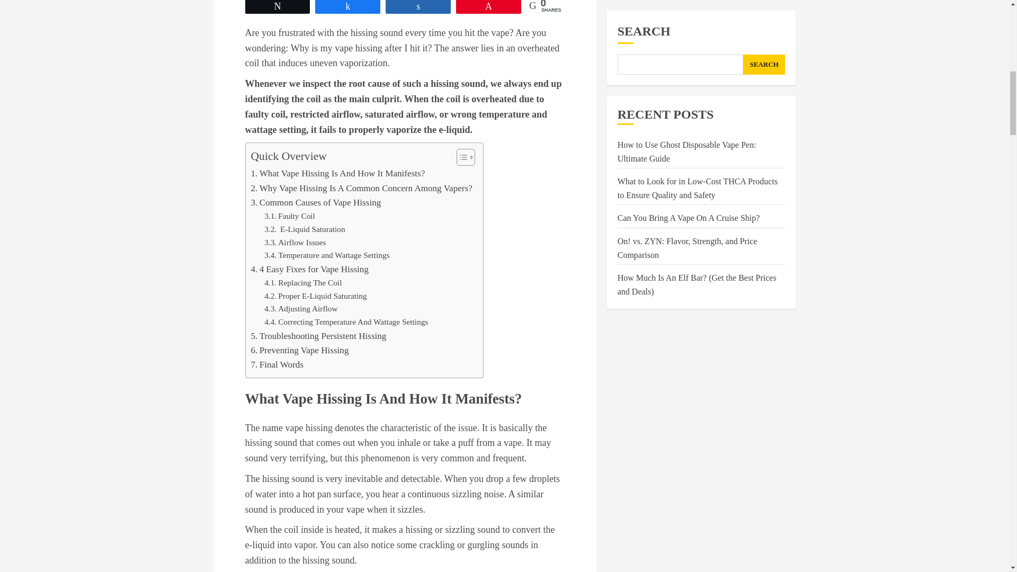 The image size is (1017, 572). Describe the element at coordinates (362, 189) in the screenshot. I see `Why Vape Hissing Is A Common Concern Among Vapers?` at that location.